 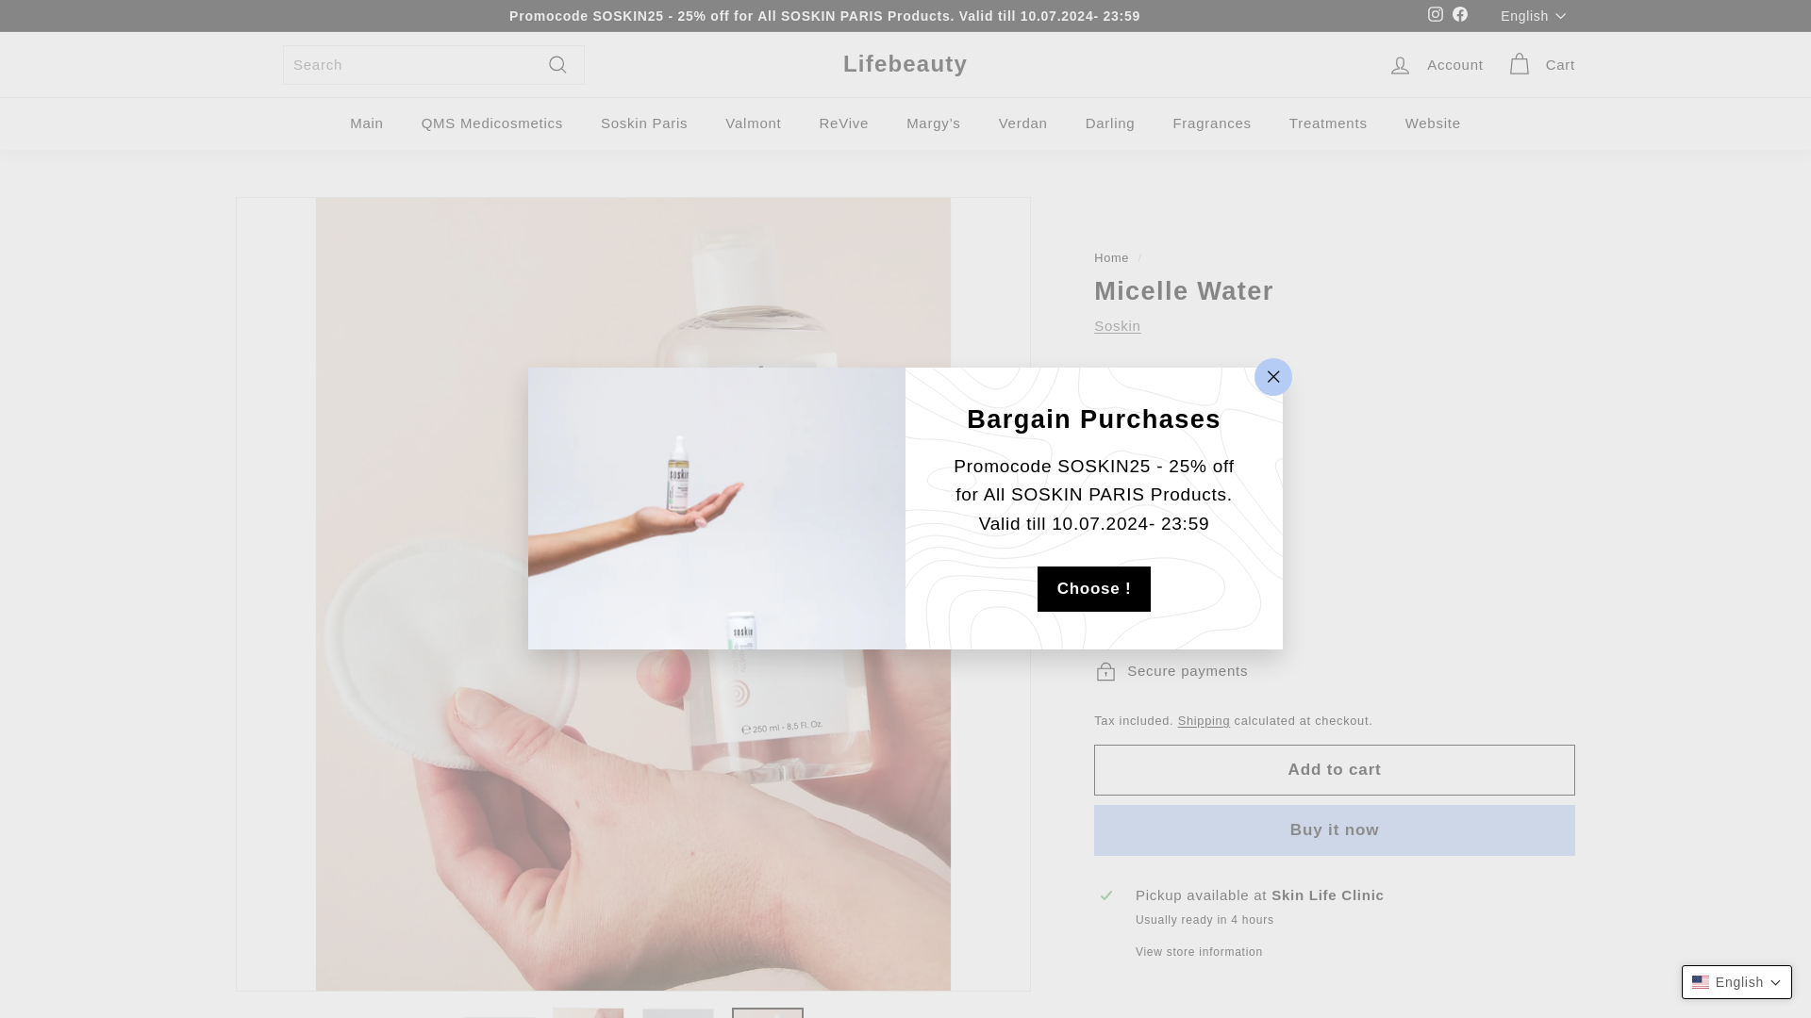 What do you see at coordinates (1117, 325) in the screenshot?
I see `Soskin` at bounding box center [1117, 325].